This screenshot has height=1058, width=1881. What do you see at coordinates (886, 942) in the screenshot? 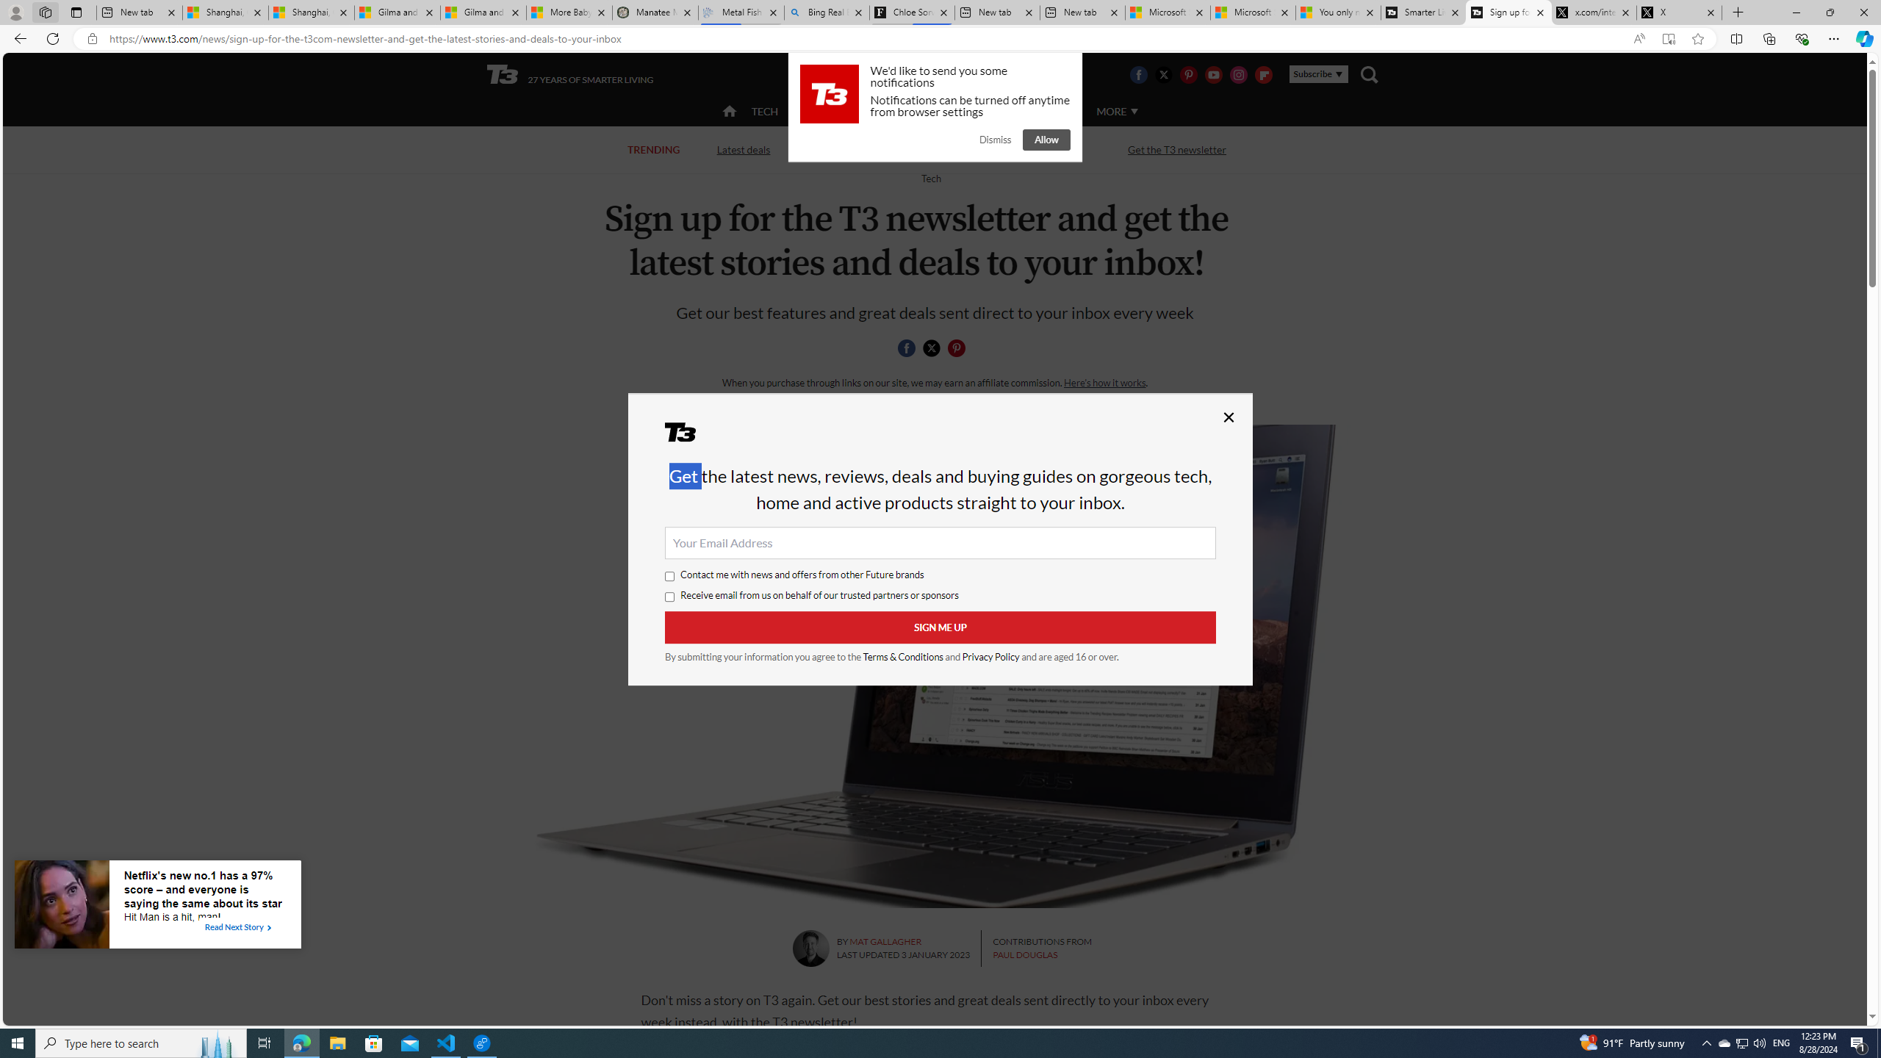
I see `MAT GALLAGHER` at bounding box center [886, 942].